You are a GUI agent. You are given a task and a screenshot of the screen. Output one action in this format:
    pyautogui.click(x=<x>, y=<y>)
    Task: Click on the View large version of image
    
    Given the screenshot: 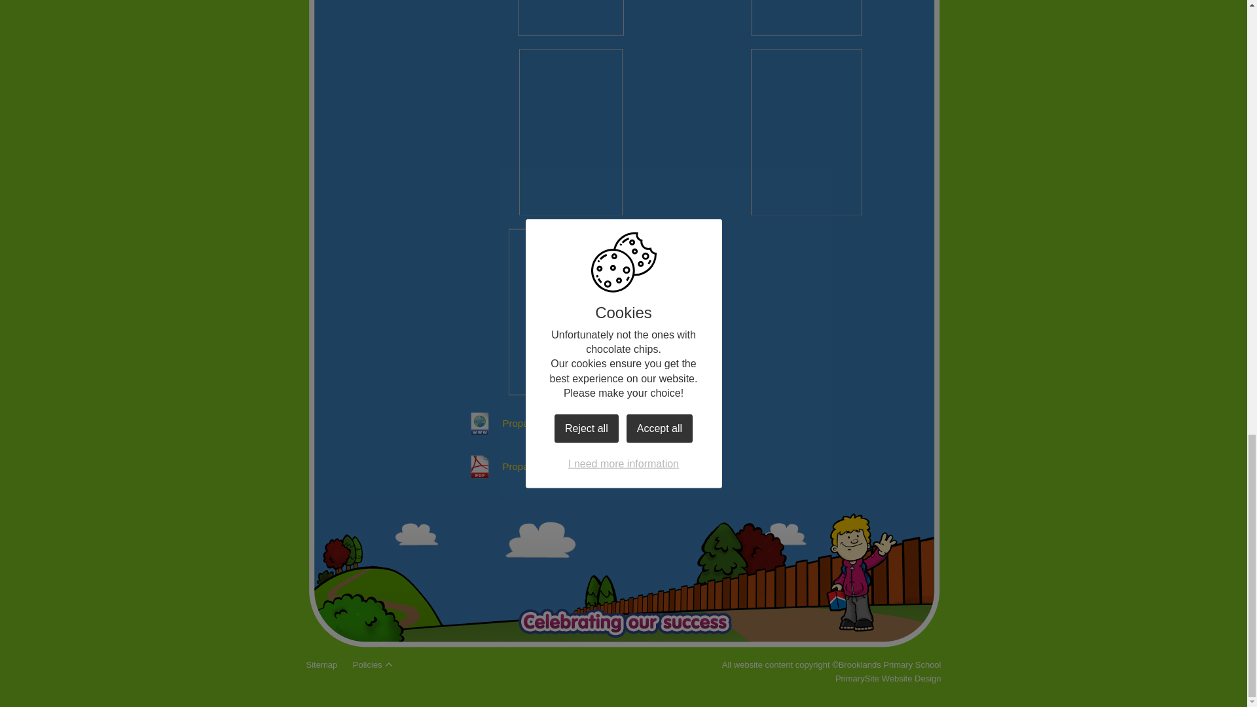 What is the action you would take?
    pyautogui.click(x=571, y=312)
    